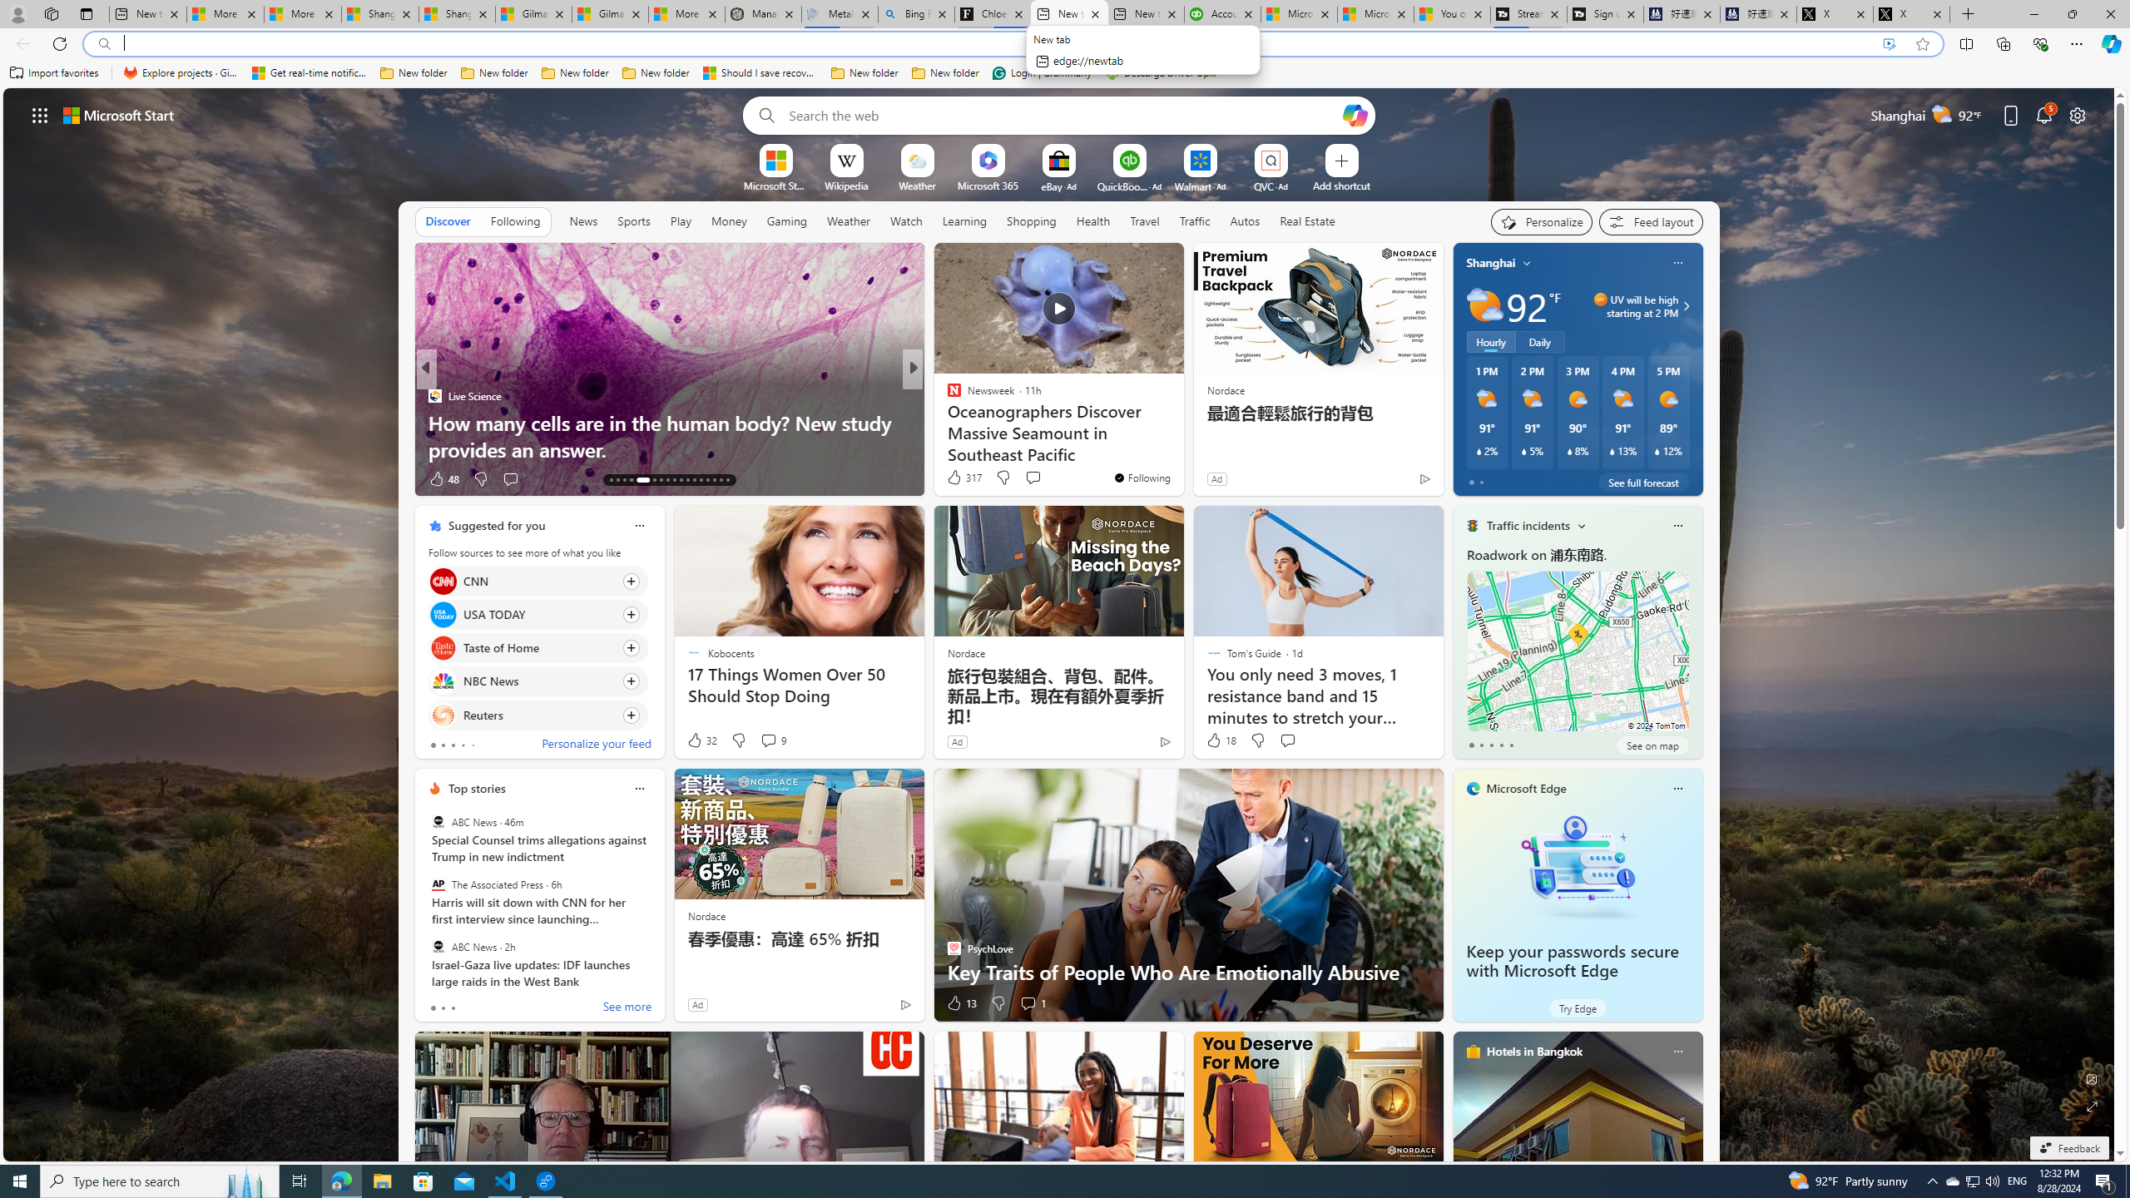 The width and height of the screenshot is (2130, 1198). Describe the element at coordinates (654, 480) in the screenshot. I see `AutomationID: tab-18` at that location.